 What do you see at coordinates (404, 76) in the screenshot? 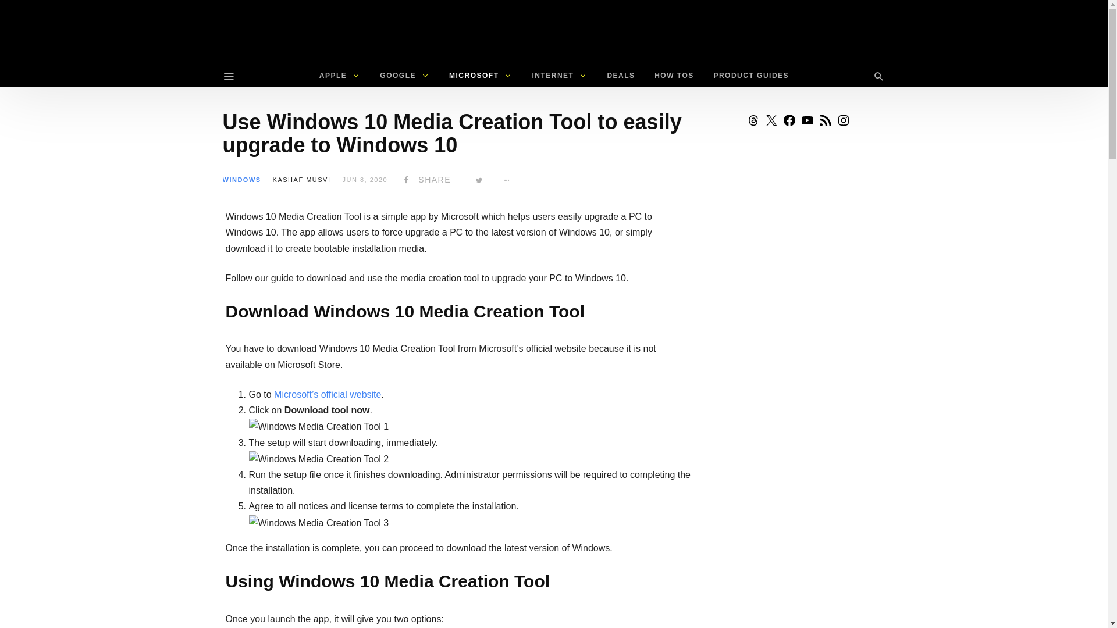
I see `GOOGLE` at bounding box center [404, 76].